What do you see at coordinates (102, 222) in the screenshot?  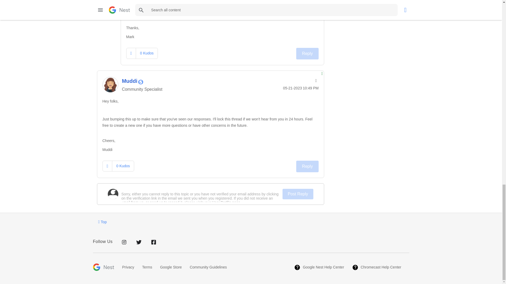 I see `Top` at bounding box center [102, 222].